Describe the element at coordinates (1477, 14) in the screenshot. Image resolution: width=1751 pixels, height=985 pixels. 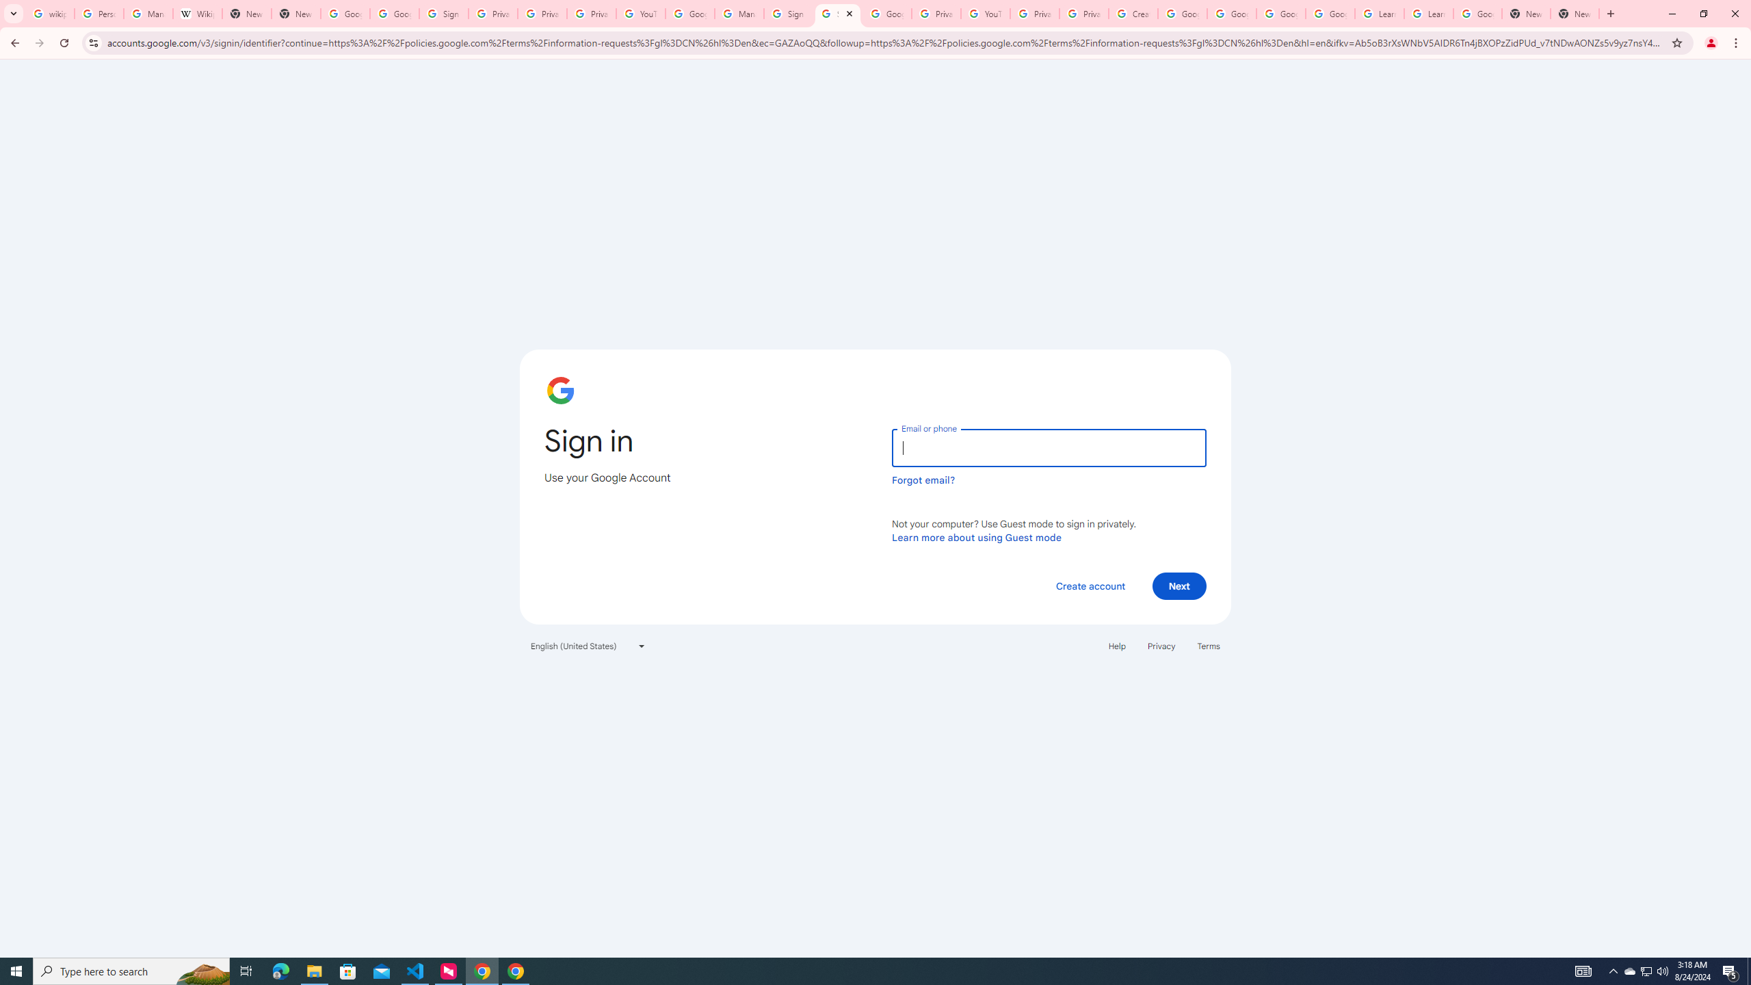
I see `Google Account` at that location.